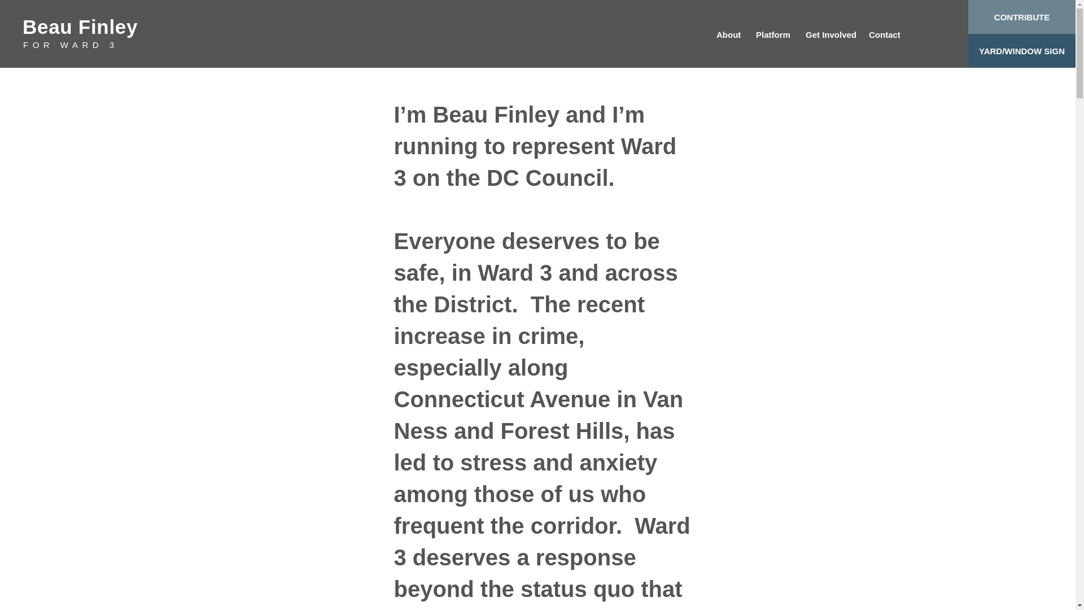 This screenshot has height=610, width=1084. I want to click on Beau Finley, so click(80, 27).